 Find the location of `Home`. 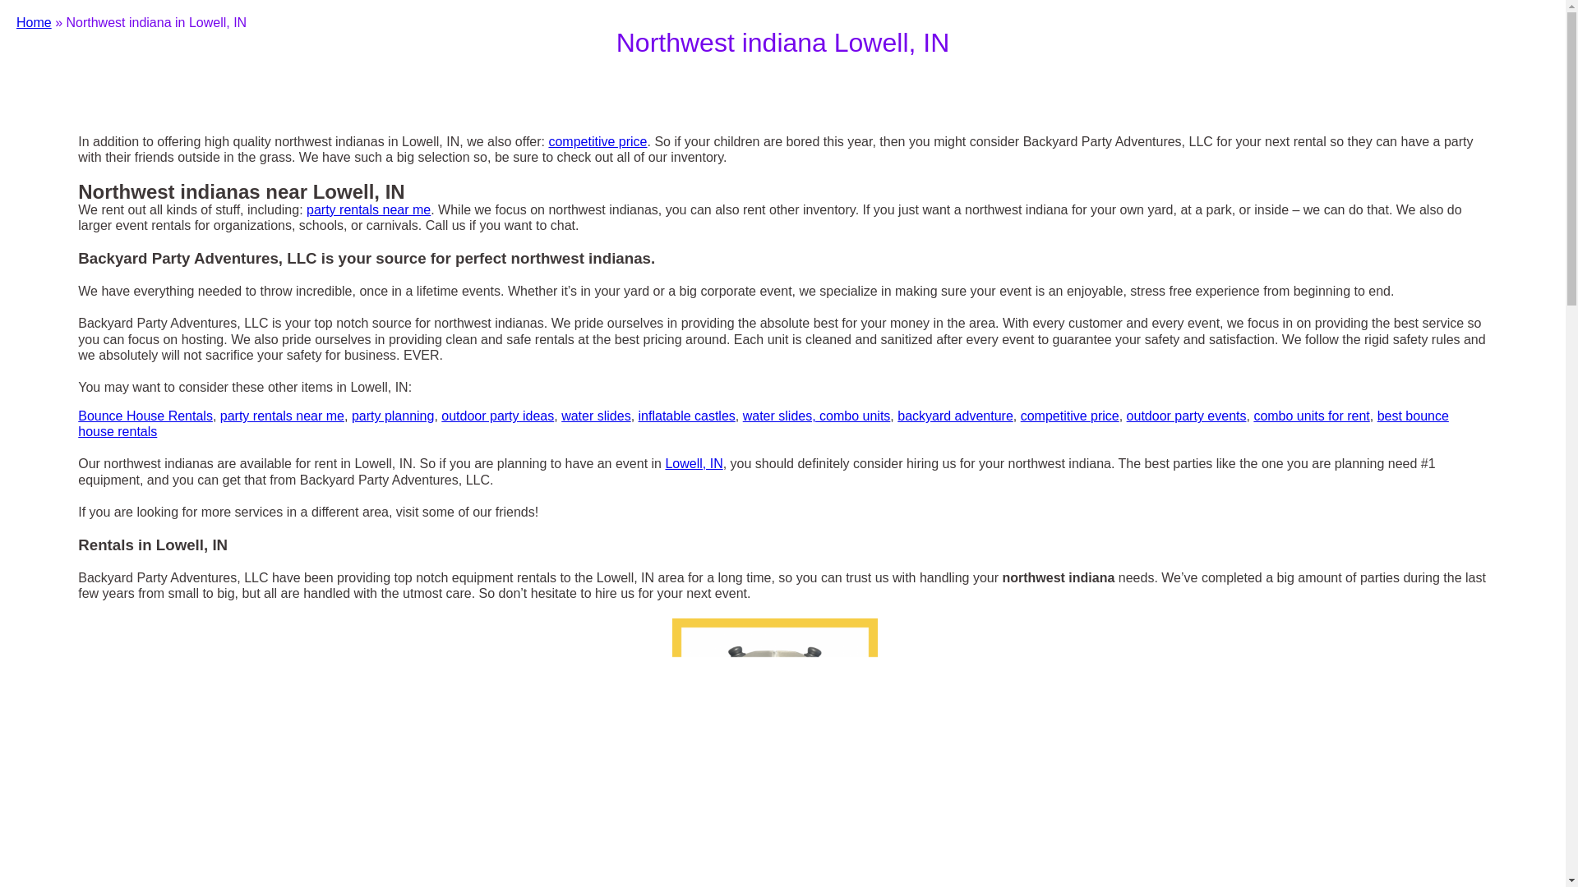

Home is located at coordinates (34, 22).